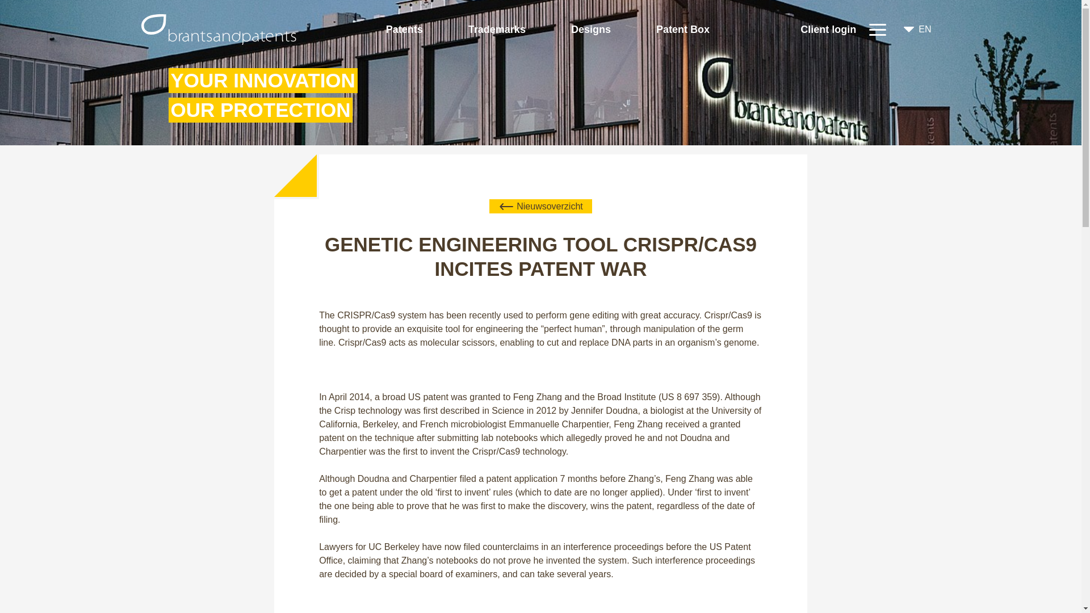  I want to click on Client login, so click(828, 32).